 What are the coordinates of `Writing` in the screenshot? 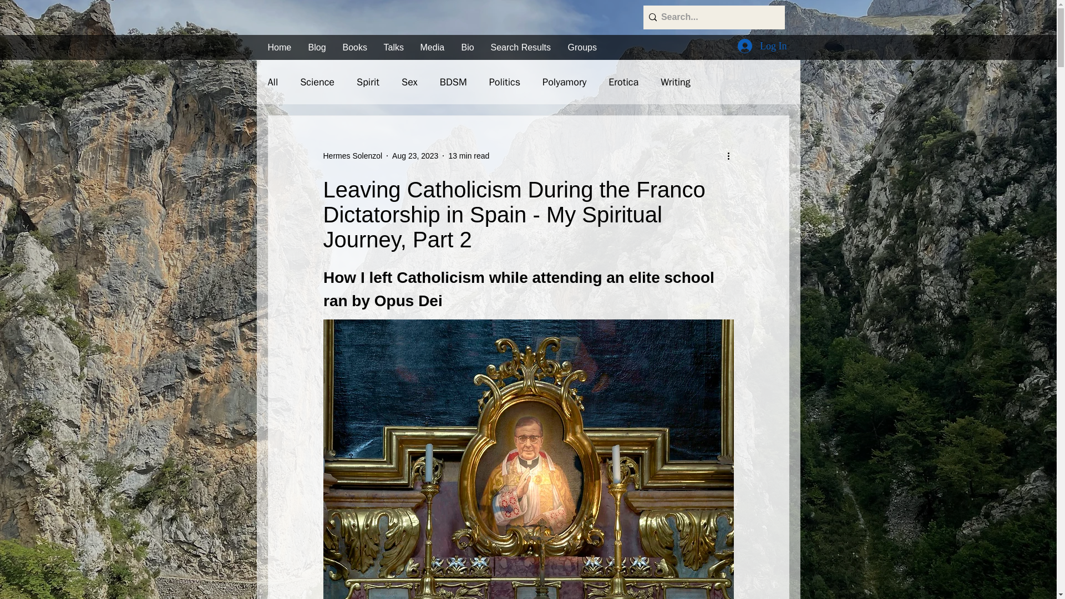 It's located at (675, 82).